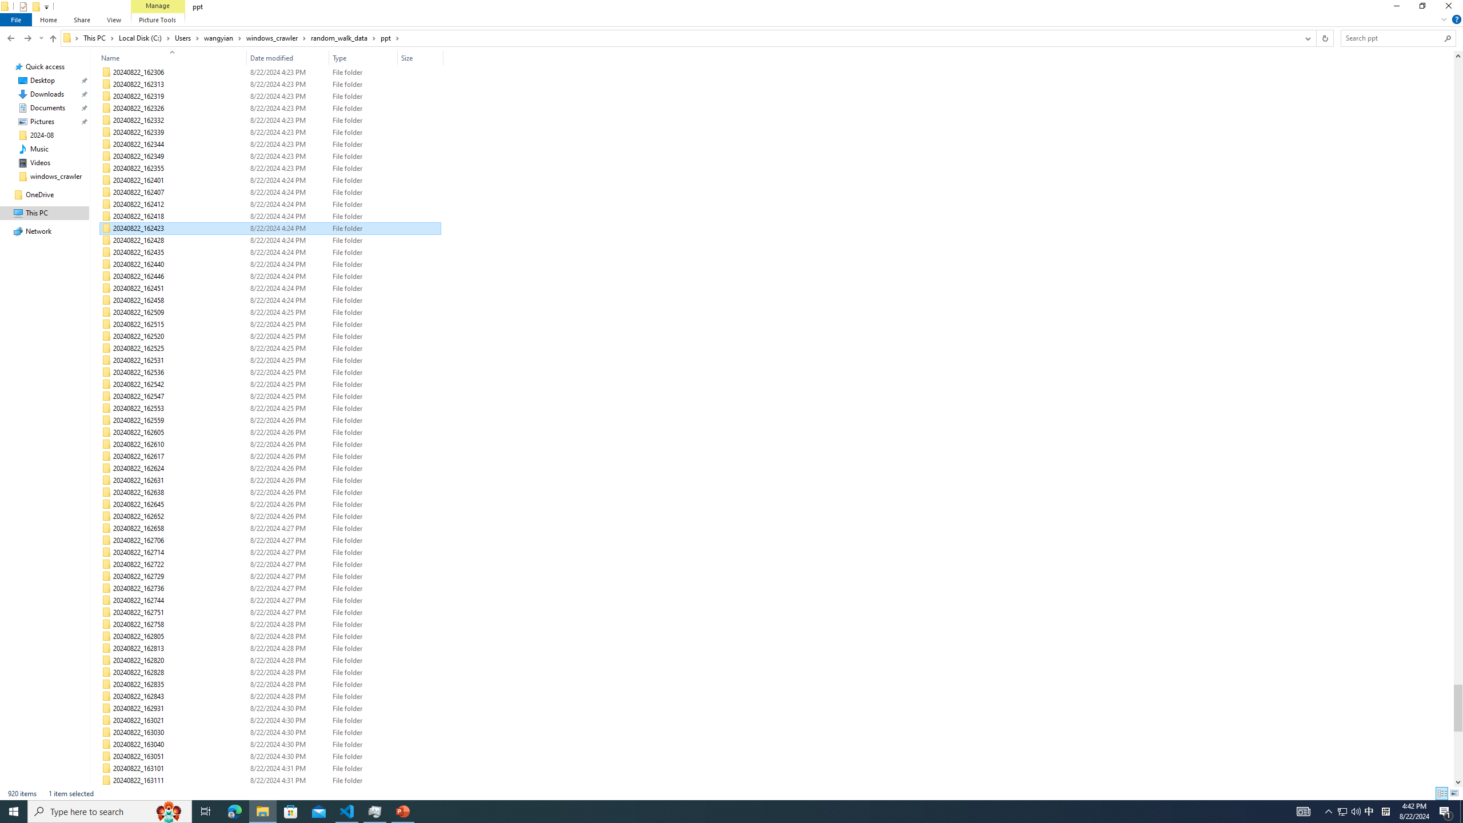 This screenshot has width=1463, height=823. Describe the element at coordinates (271, 529) in the screenshot. I see `20240822_162658` at that location.